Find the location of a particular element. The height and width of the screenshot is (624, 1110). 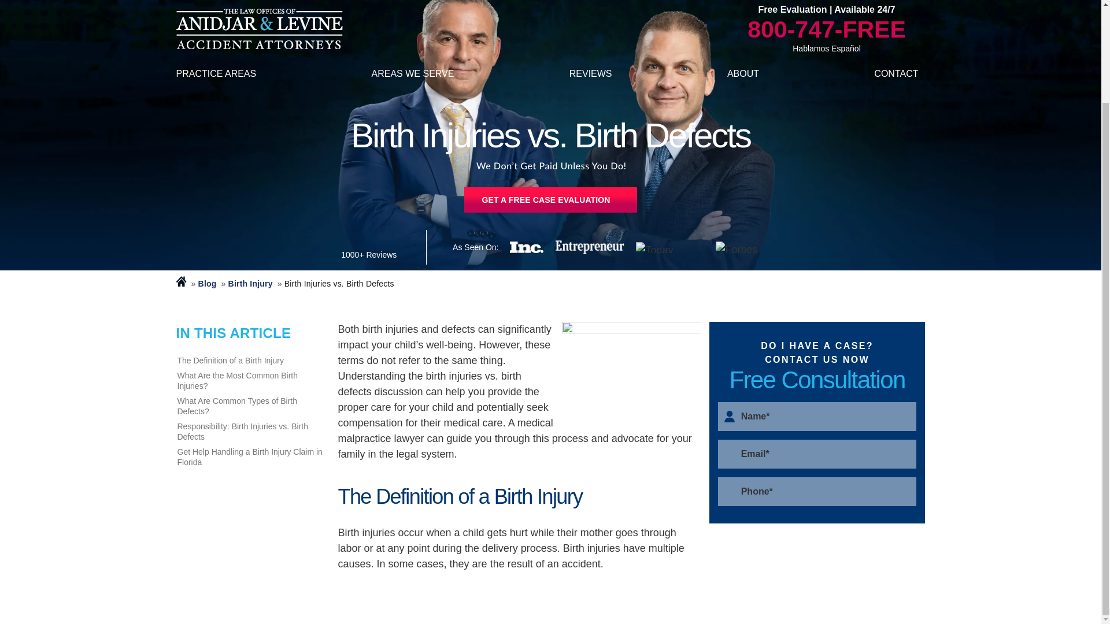

Get Help Handling a Birth Injury Claim in Florida is located at coordinates (251, 456).